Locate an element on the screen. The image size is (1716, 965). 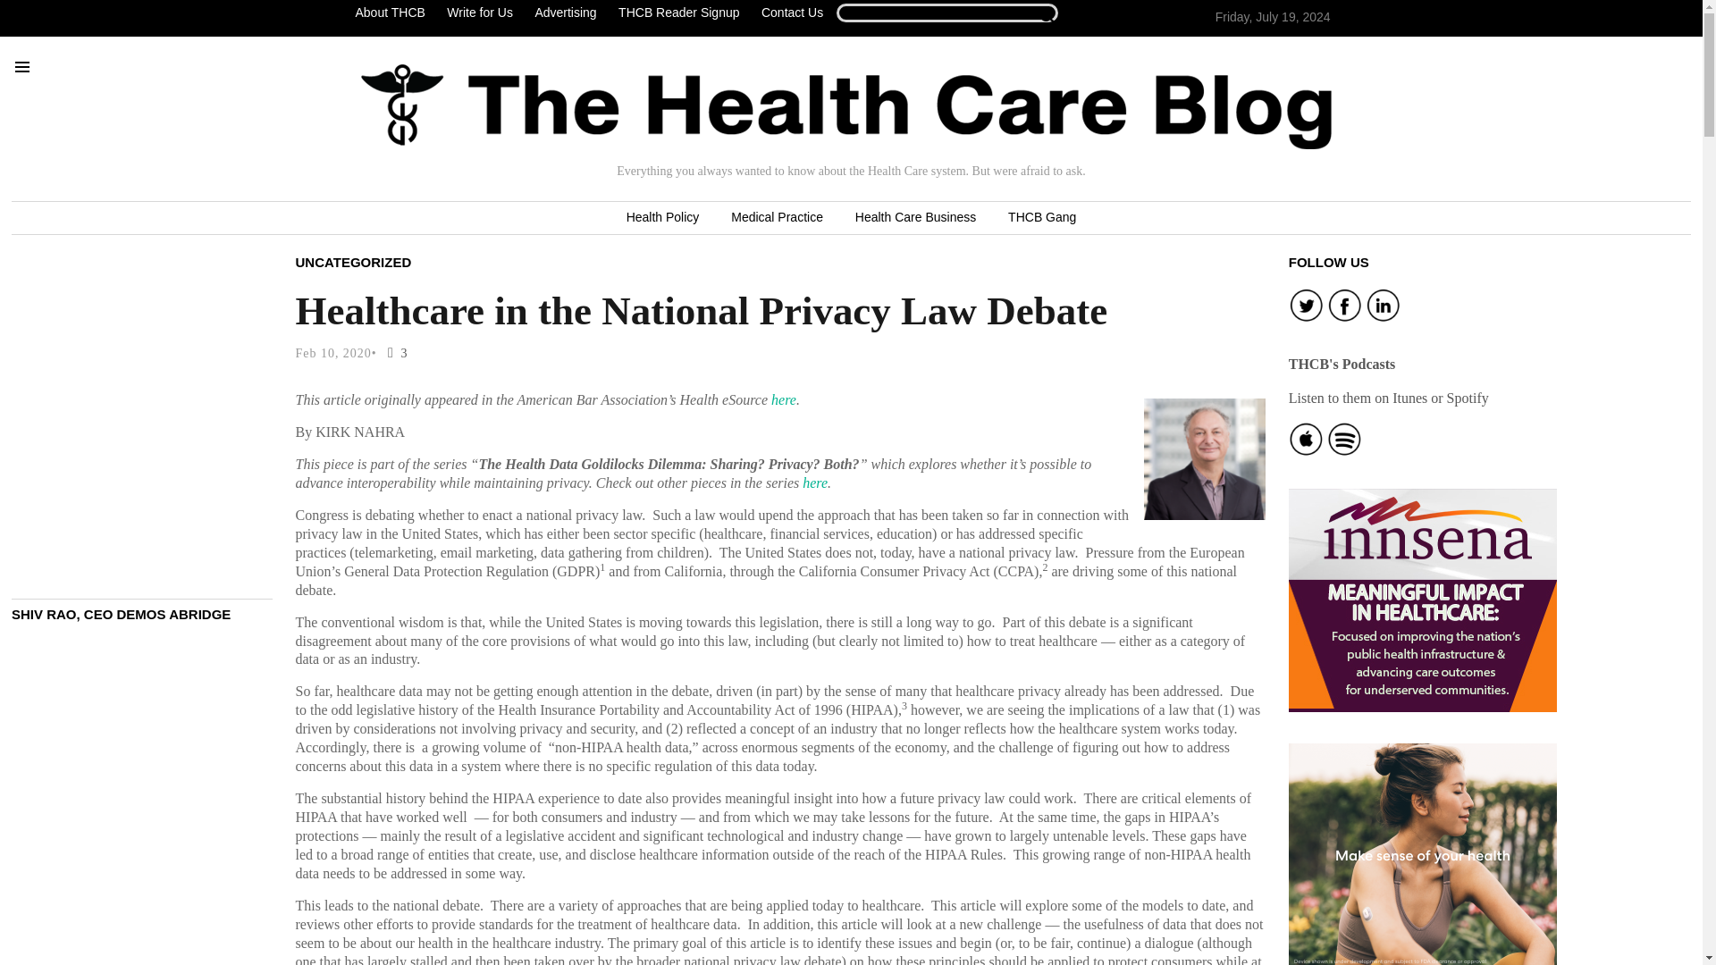
THCB Reader Signup is located at coordinates (678, 13).